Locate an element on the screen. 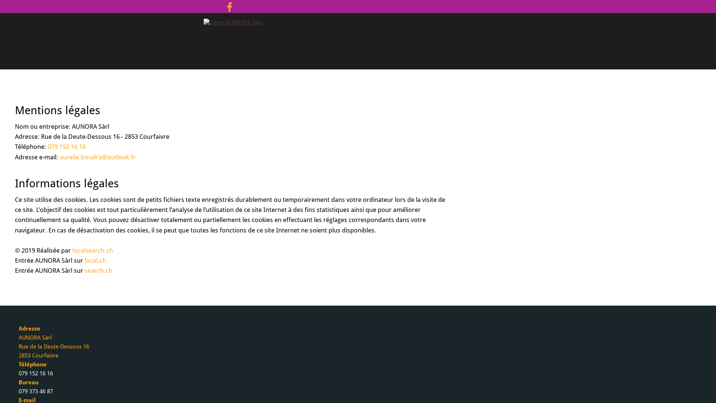 Image resolution: width=716 pixels, height=403 pixels. 079 152 16 16 is located at coordinates (36, 374).